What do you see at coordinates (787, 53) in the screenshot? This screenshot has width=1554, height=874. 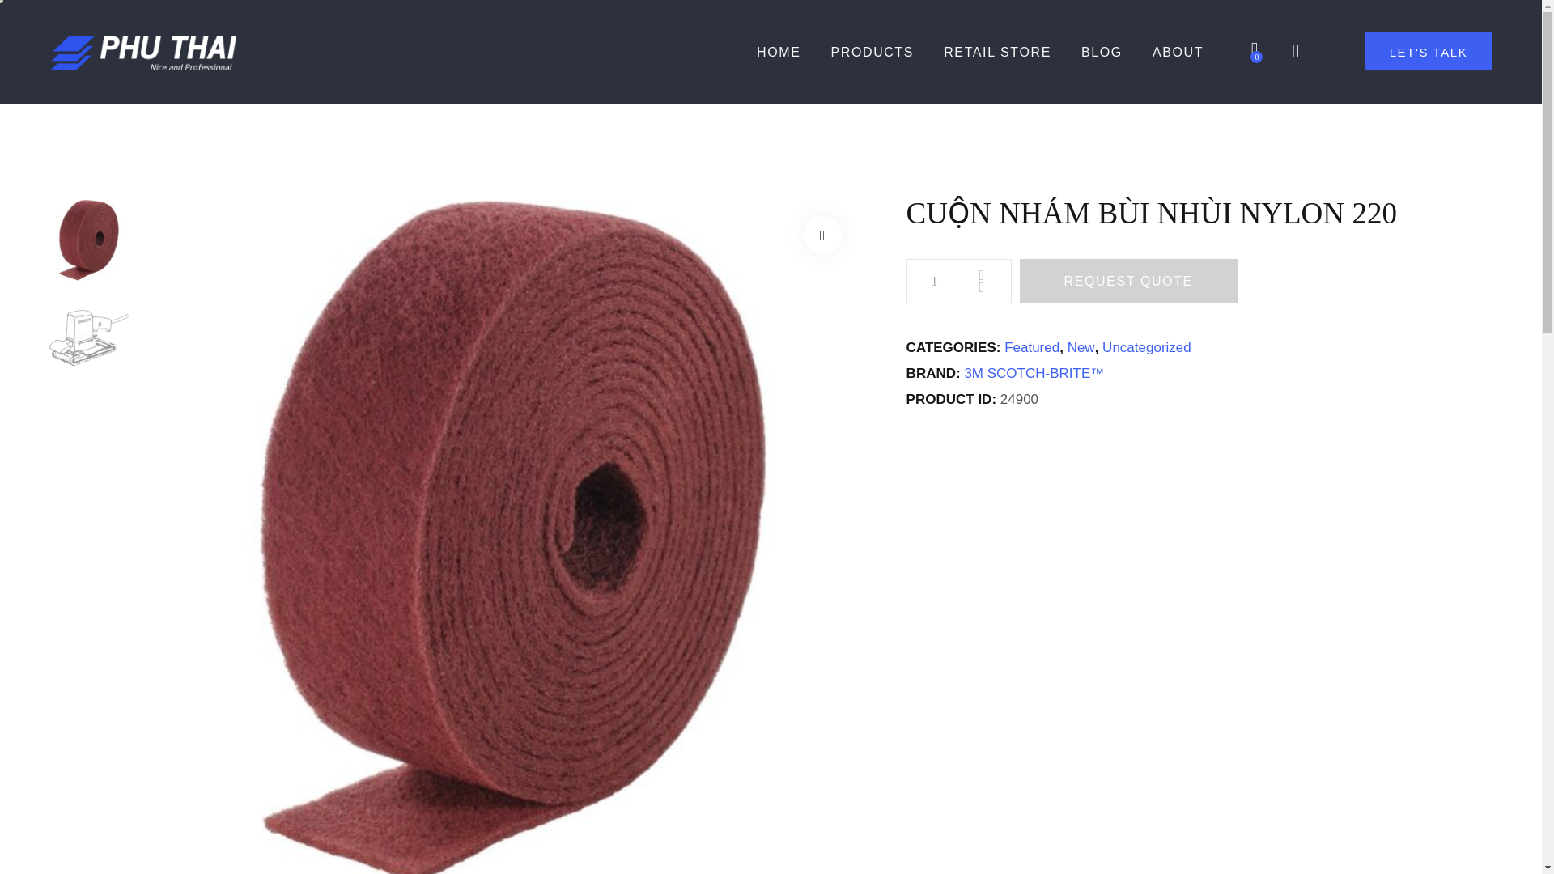 I see `HOME` at bounding box center [787, 53].